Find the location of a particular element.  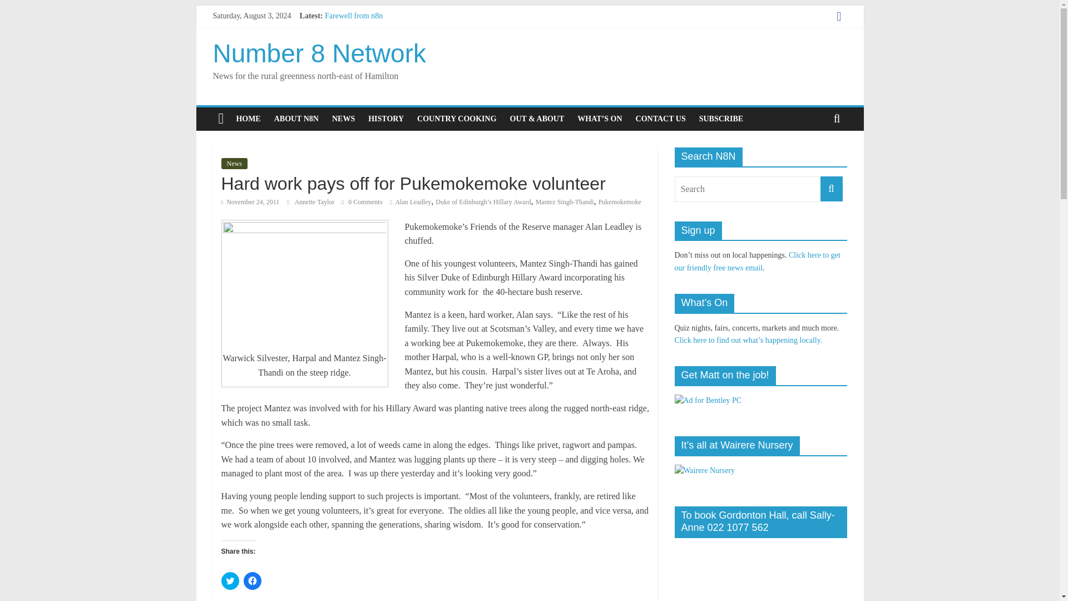

Mantez Singh-Thandi is located at coordinates (565, 202).